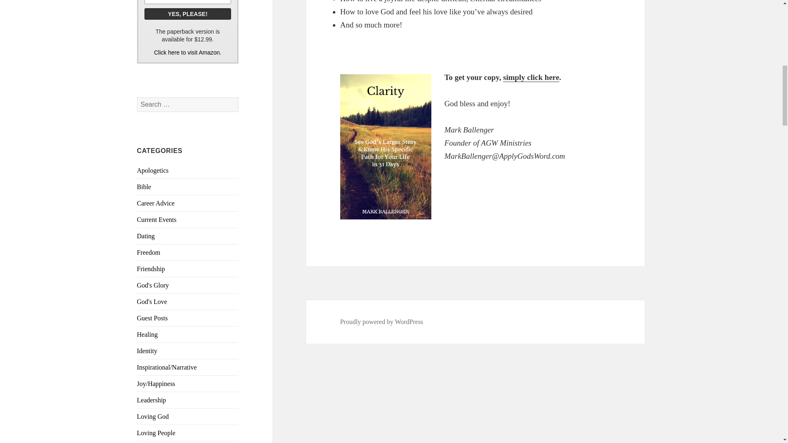 This screenshot has width=788, height=443. What do you see at coordinates (152, 400) in the screenshot?
I see `Leadership` at bounding box center [152, 400].